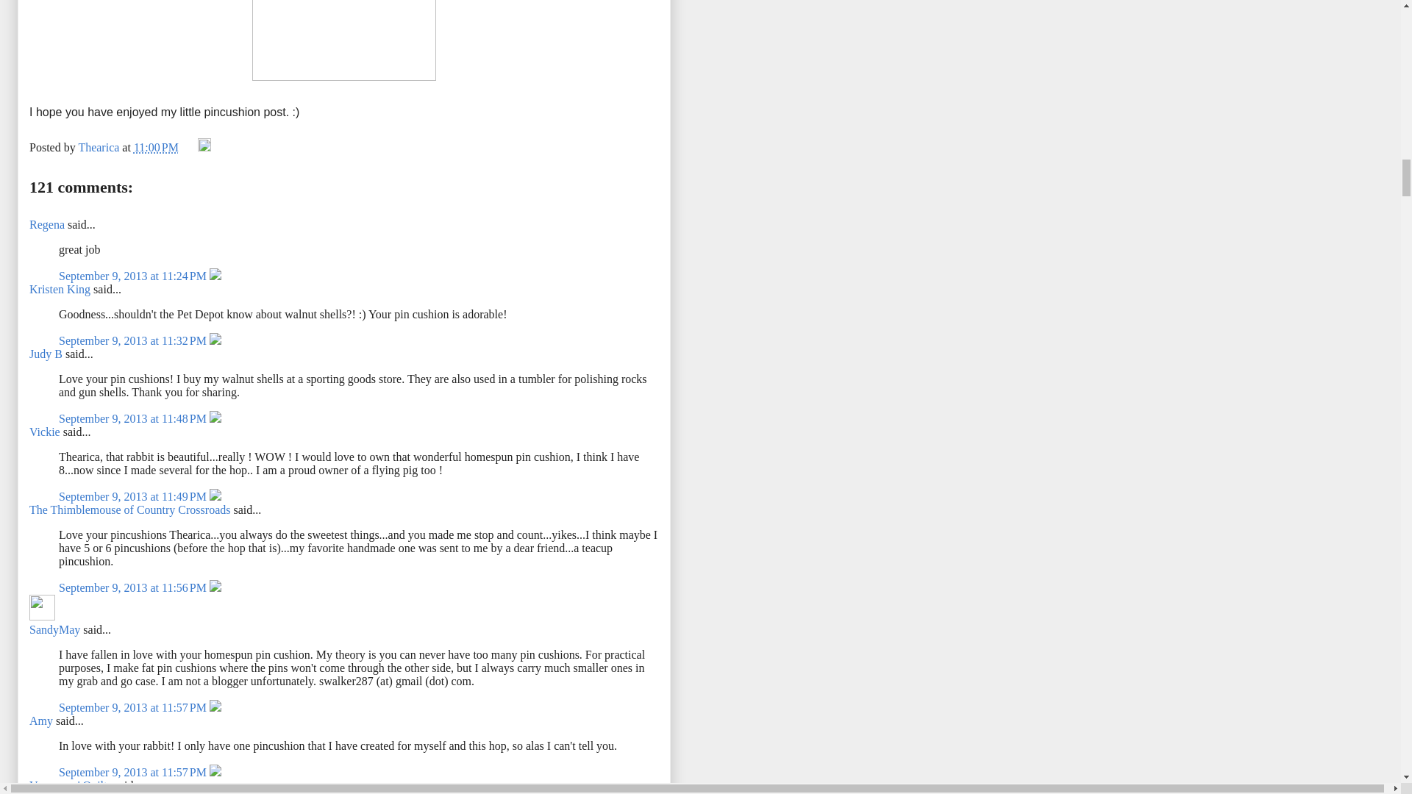 This screenshot has height=794, width=1412. What do you see at coordinates (204, 147) in the screenshot?
I see `Edit Post` at bounding box center [204, 147].